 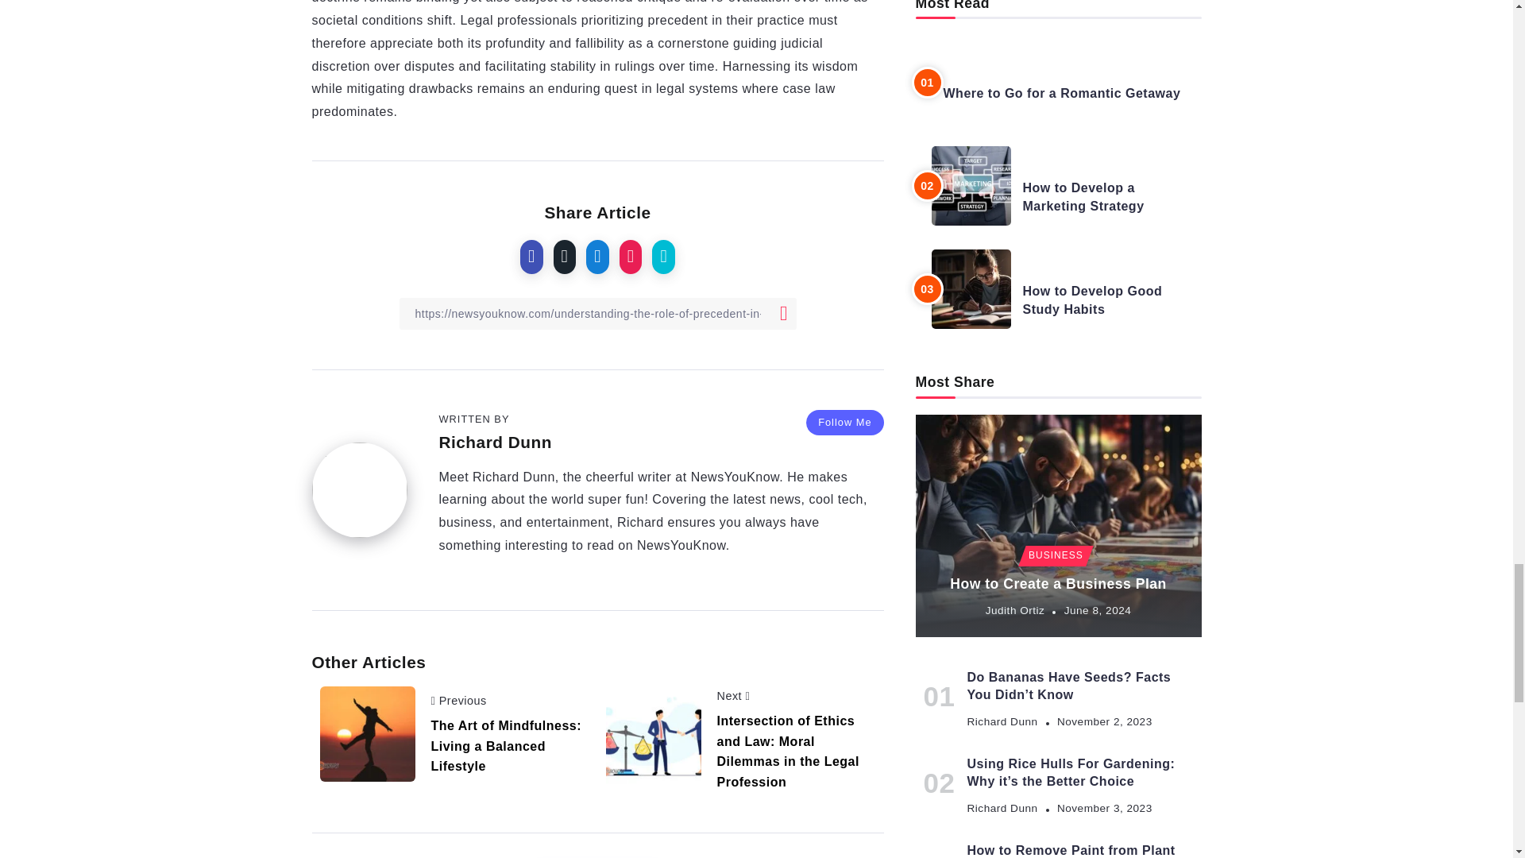 What do you see at coordinates (653, 739) in the screenshot?
I see `Understanding the Role of Precedent in Common Law Systems` at bounding box center [653, 739].